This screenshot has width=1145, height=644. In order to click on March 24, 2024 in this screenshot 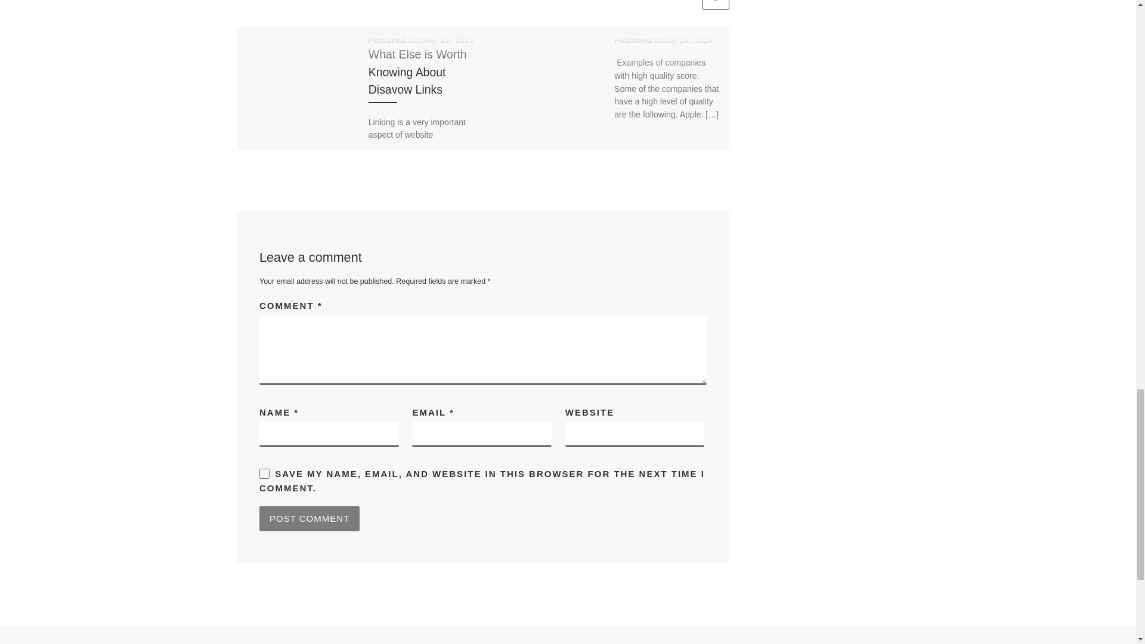, I will do `click(683, 40)`.